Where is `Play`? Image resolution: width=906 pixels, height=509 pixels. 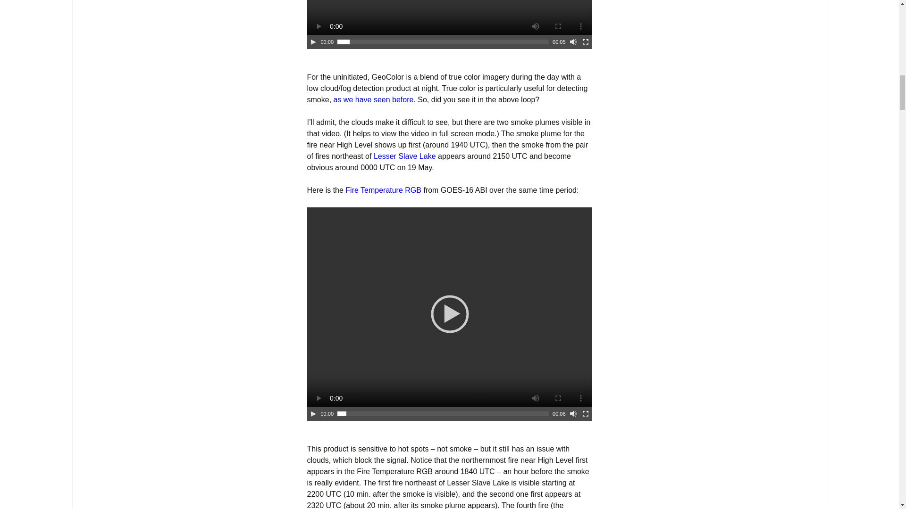
Play is located at coordinates (313, 414).